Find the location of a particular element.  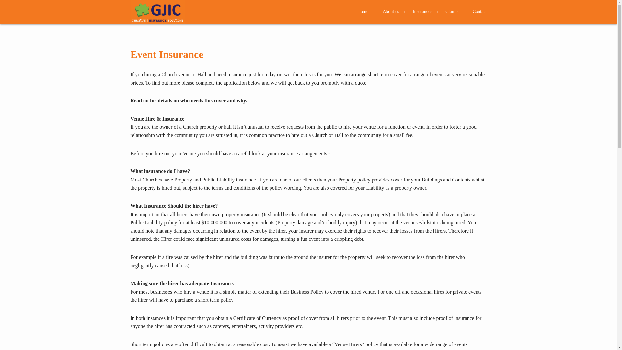

Contact is located at coordinates (476, 11).